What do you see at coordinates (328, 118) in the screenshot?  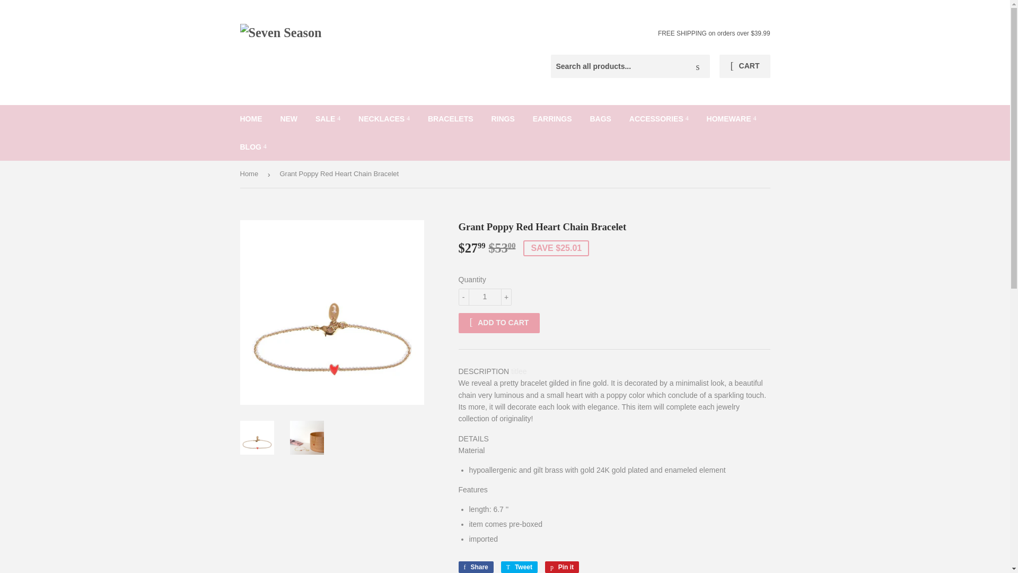 I see `SALE` at bounding box center [328, 118].